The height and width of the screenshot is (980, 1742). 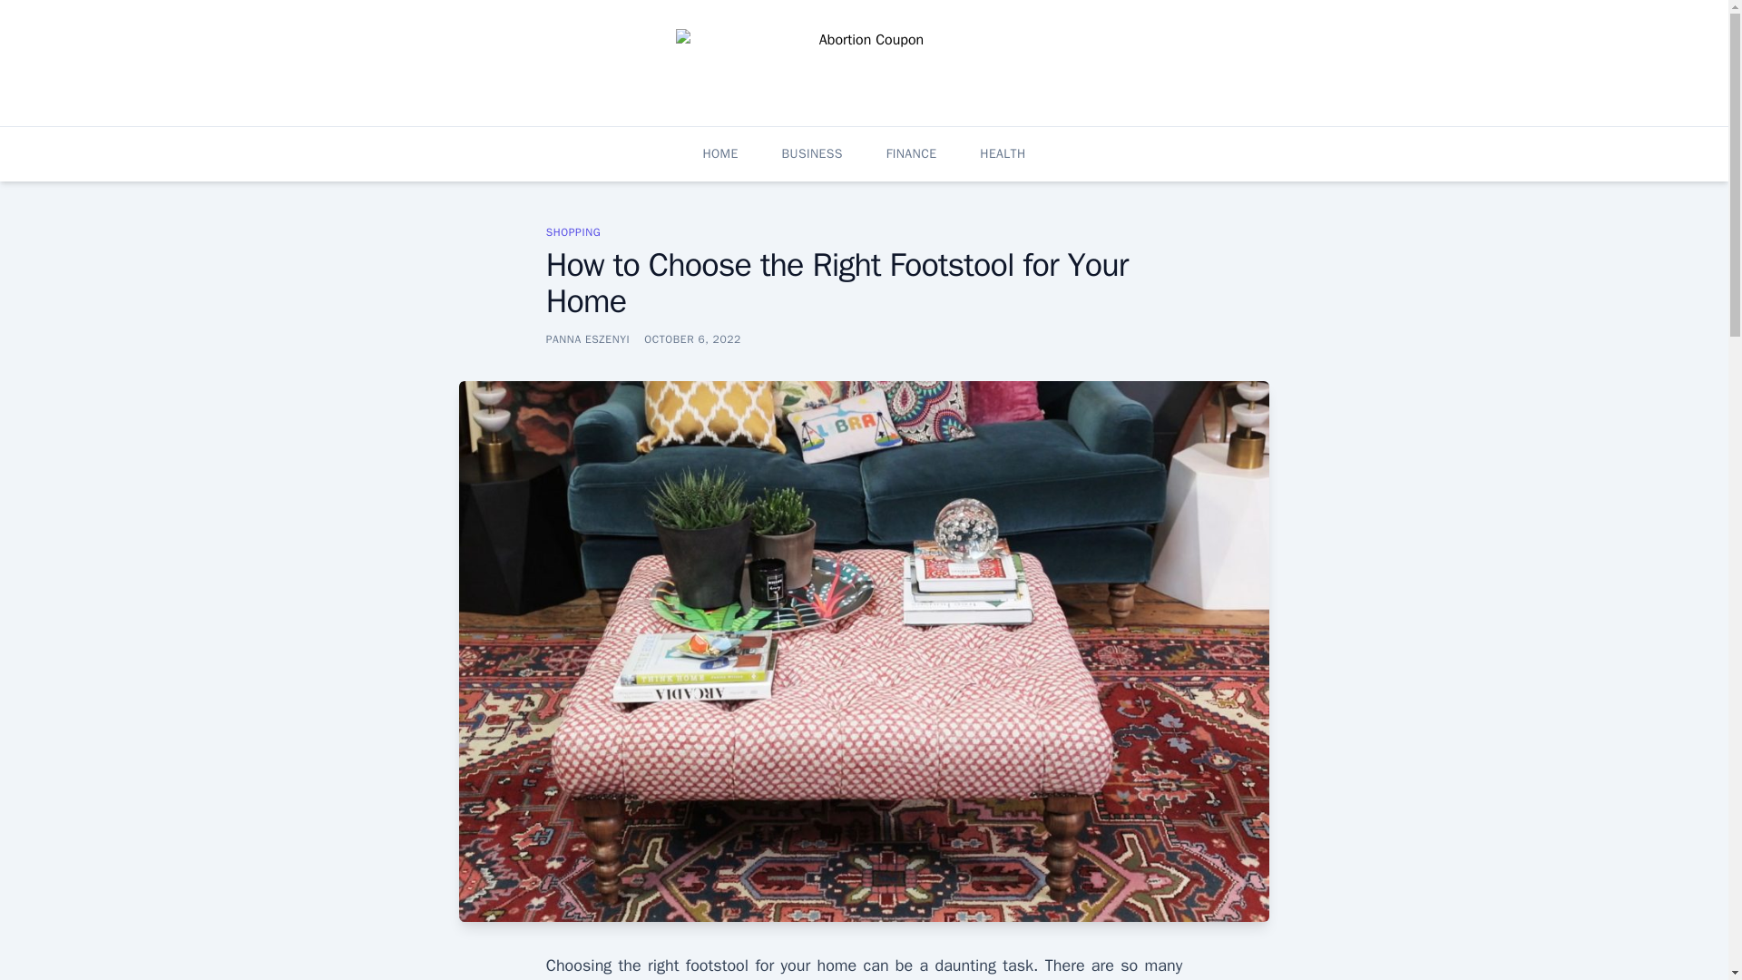 I want to click on SHOPPING, so click(x=573, y=232).